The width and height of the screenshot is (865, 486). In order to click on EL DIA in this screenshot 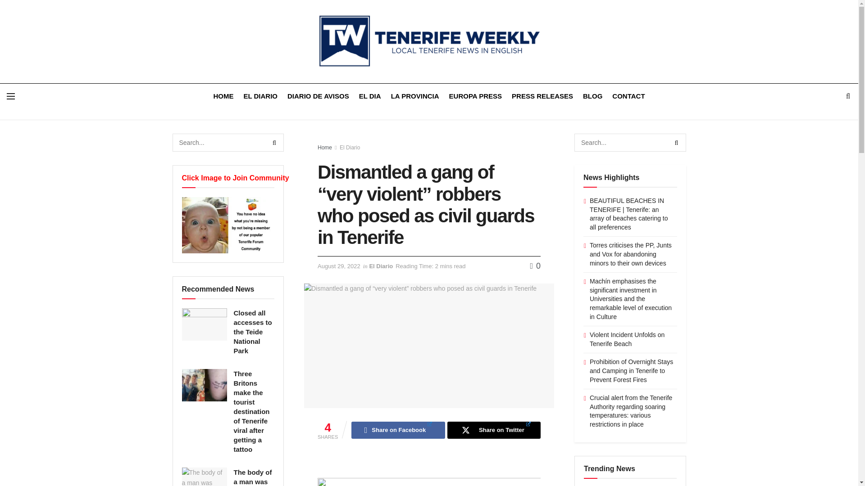, I will do `click(370, 95)`.